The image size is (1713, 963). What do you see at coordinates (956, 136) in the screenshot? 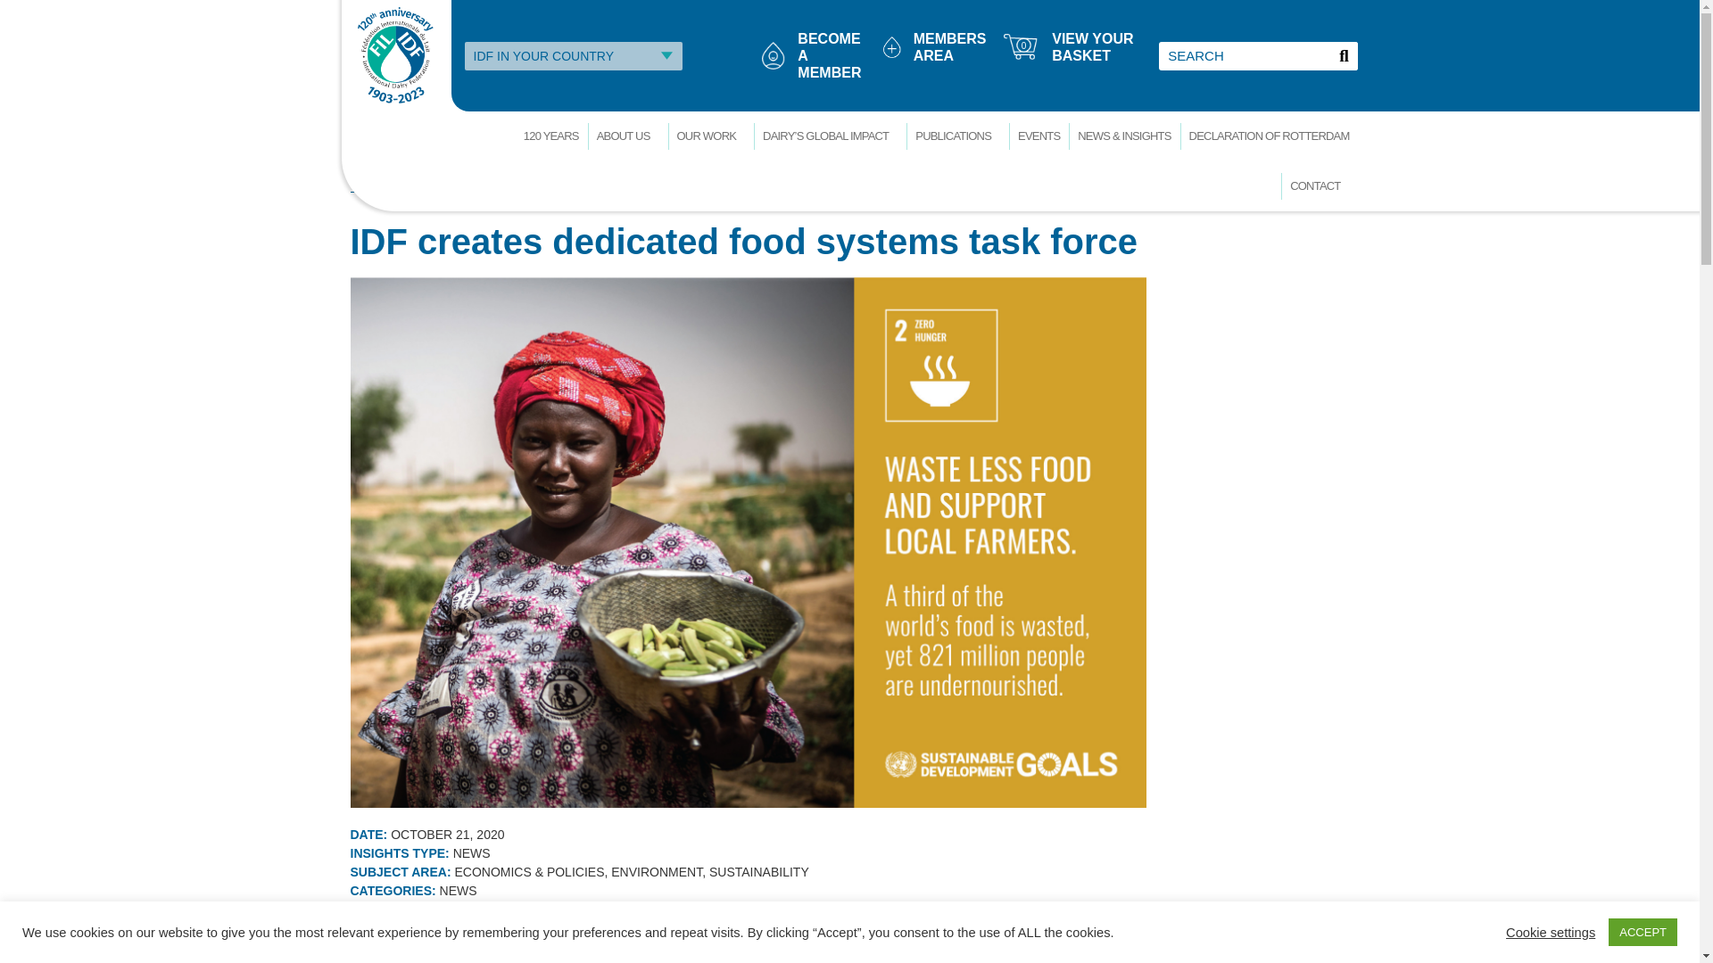
I see `120 YEARS` at bounding box center [956, 136].